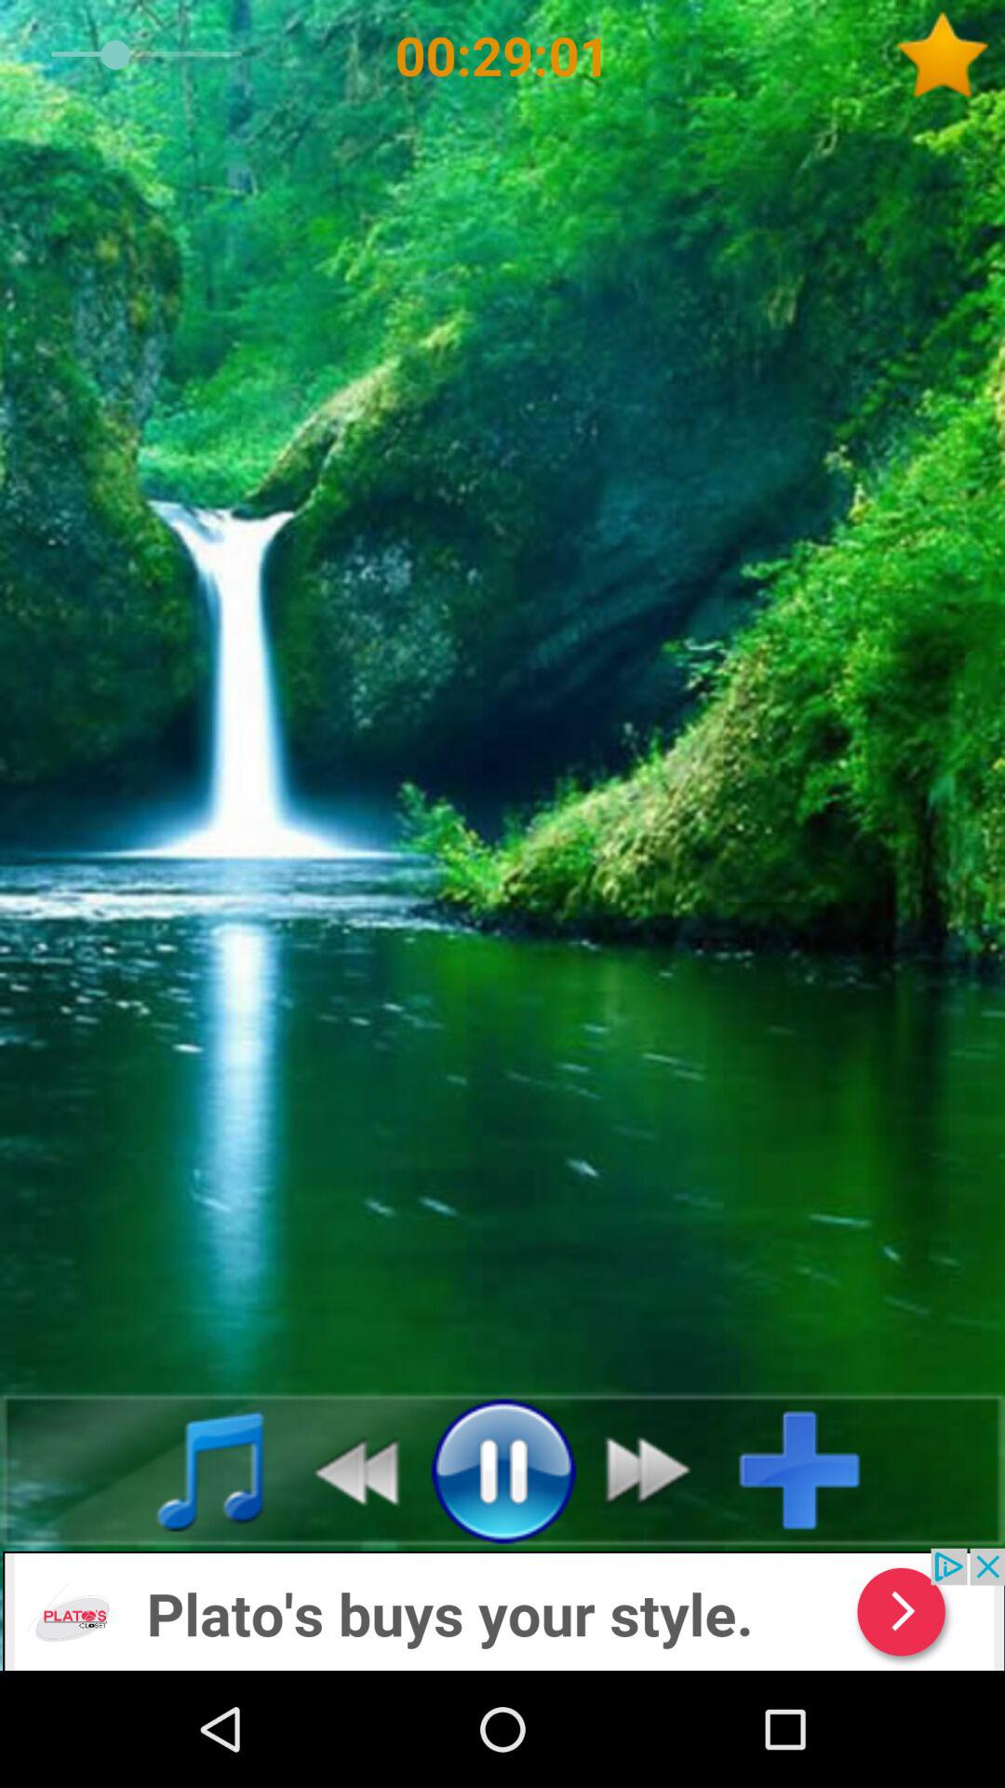 The image size is (1005, 1788). I want to click on go to next, so click(659, 1470).